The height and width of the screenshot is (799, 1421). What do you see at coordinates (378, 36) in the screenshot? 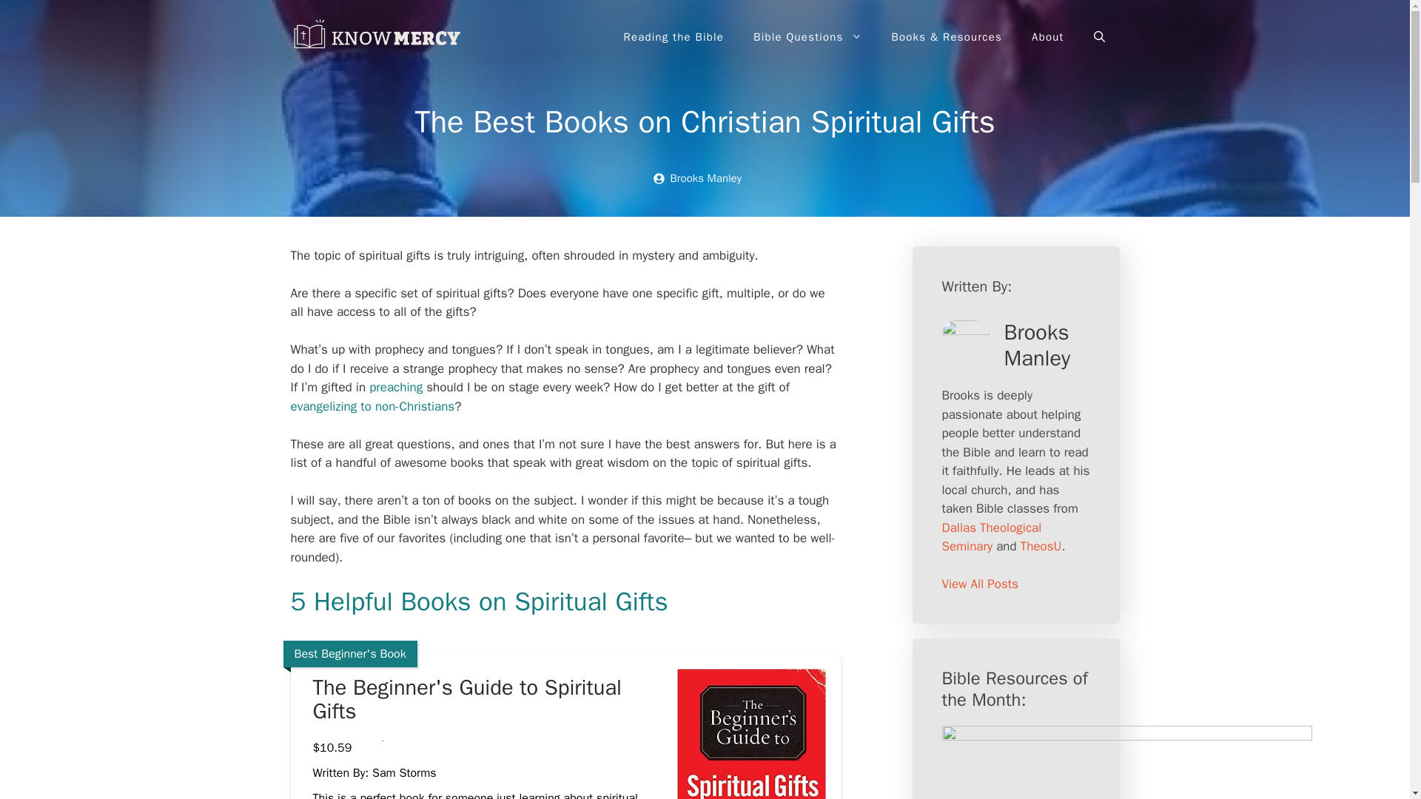
I see `Understanding the Bible` at bounding box center [378, 36].